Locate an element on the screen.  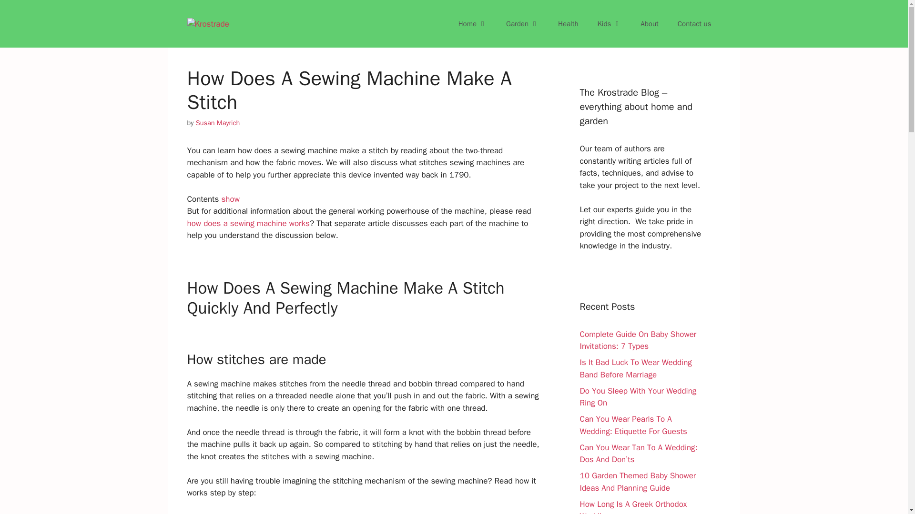
show is located at coordinates (230, 199).